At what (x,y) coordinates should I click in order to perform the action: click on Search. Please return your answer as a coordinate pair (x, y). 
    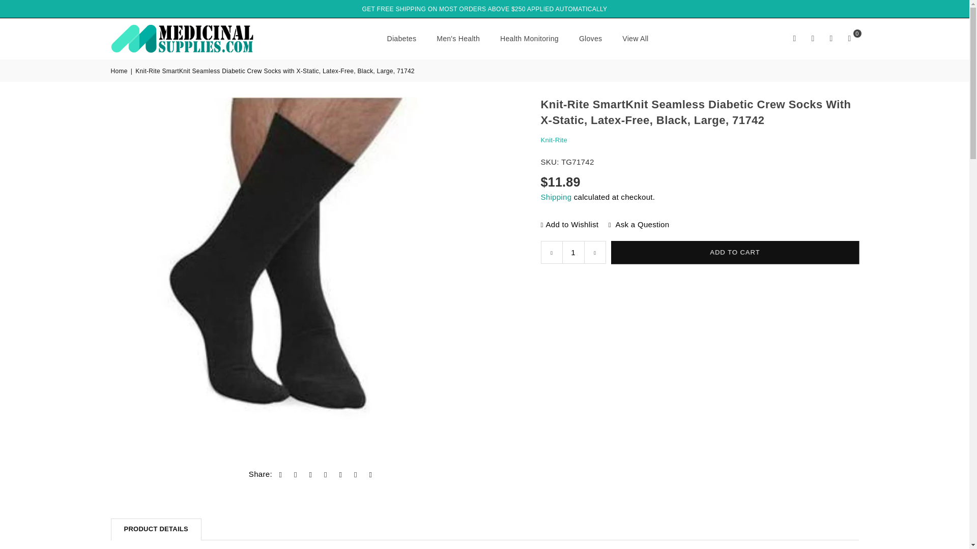
    Looking at the image, I should click on (795, 39).